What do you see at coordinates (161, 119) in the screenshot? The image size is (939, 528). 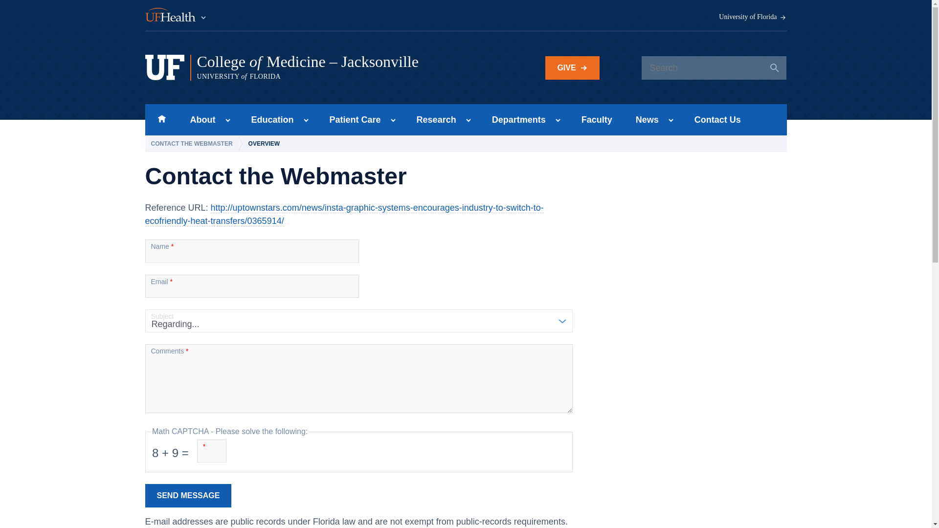 I see `Home` at bounding box center [161, 119].